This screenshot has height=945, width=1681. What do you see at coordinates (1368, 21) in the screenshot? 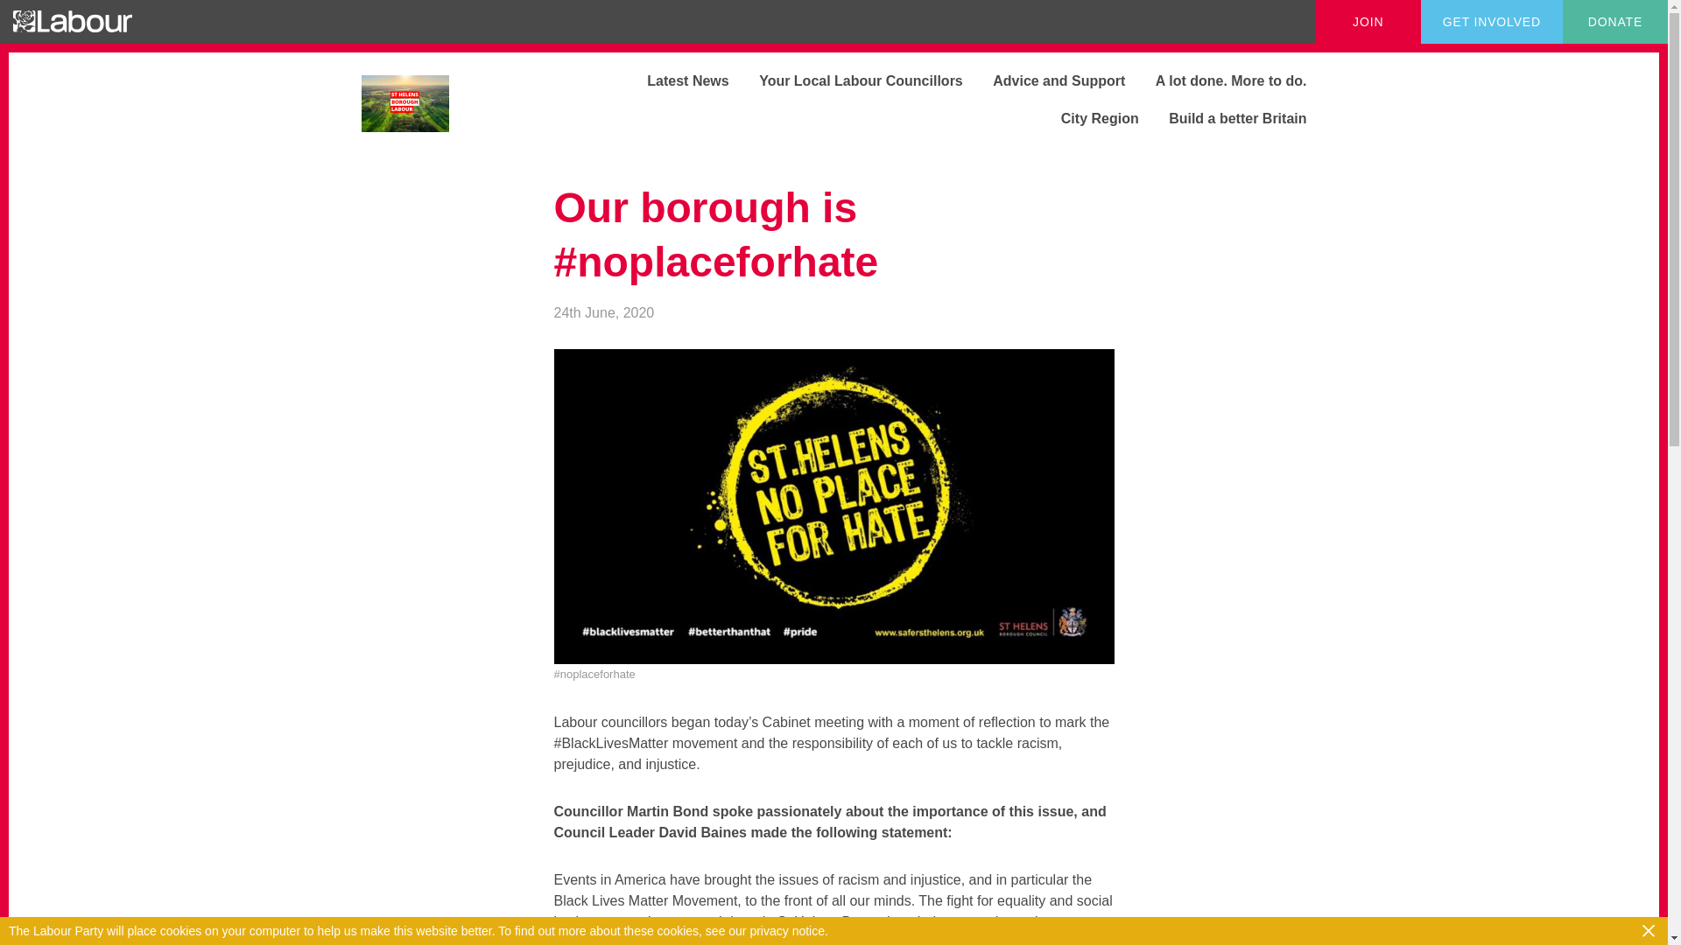
I see `JOIN` at bounding box center [1368, 21].